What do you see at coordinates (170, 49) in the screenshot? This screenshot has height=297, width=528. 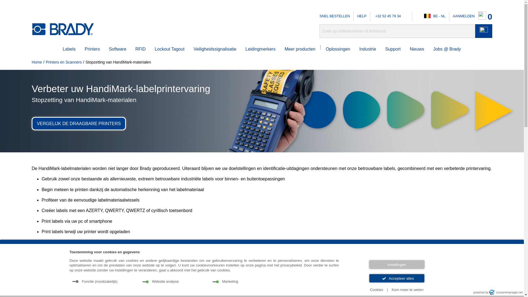 I see `Lockout Tagout` at bounding box center [170, 49].